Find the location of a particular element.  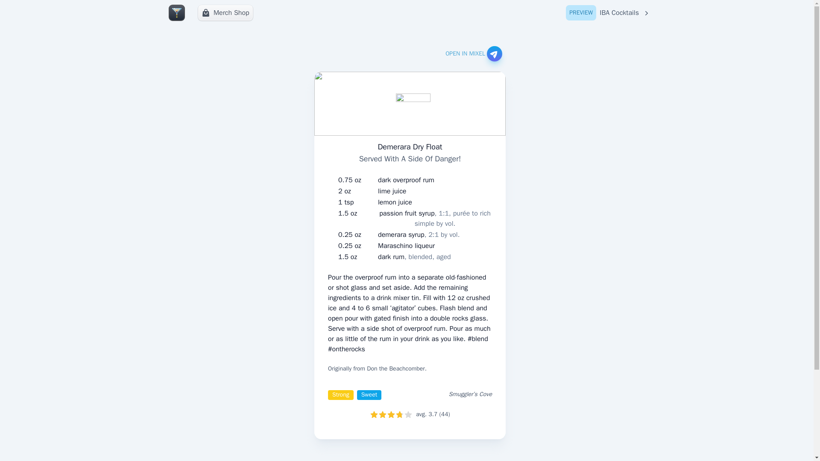

lime juice is located at coordinates (392, 191).